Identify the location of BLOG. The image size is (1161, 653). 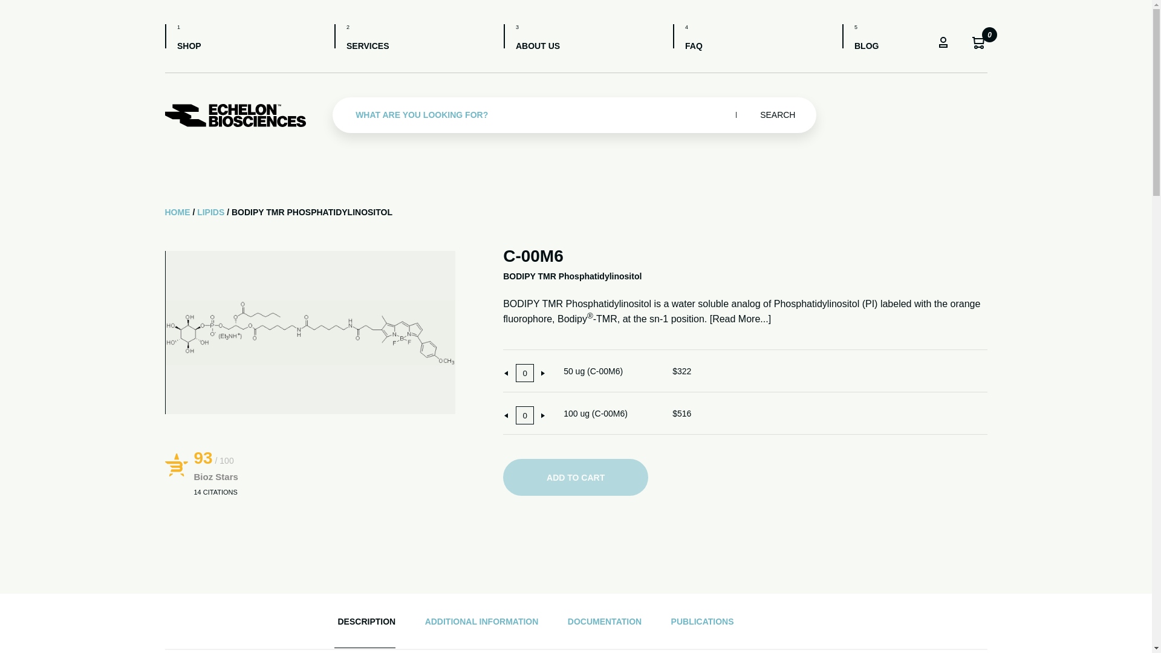
(860, 39).